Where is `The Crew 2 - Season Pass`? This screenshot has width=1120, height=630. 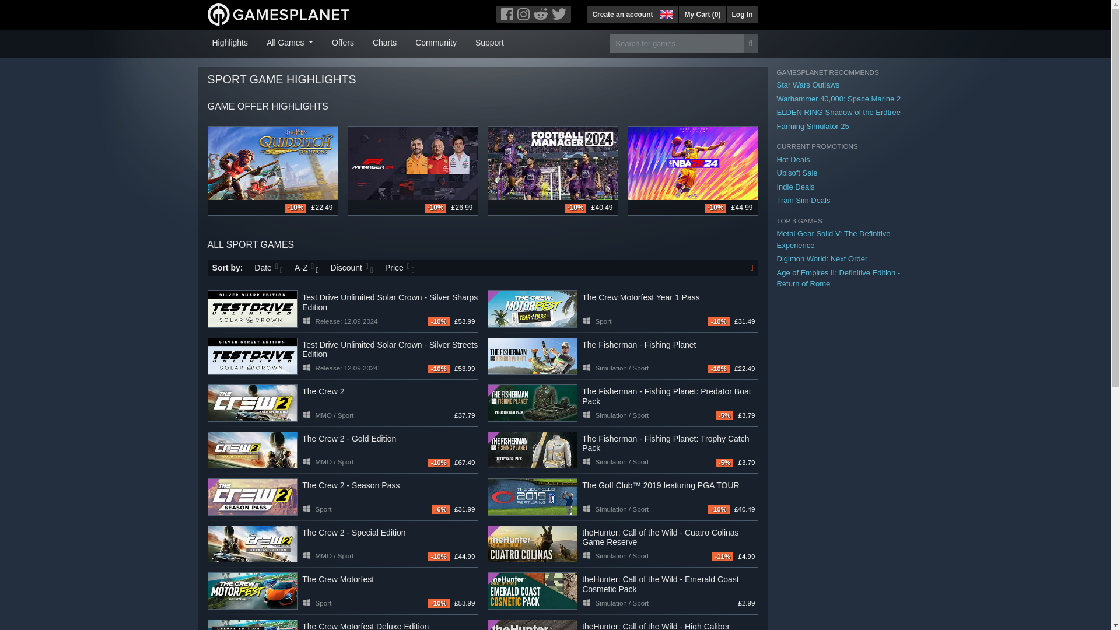 The Crew 2 - Season Pass is located at coordinates (252, 497).